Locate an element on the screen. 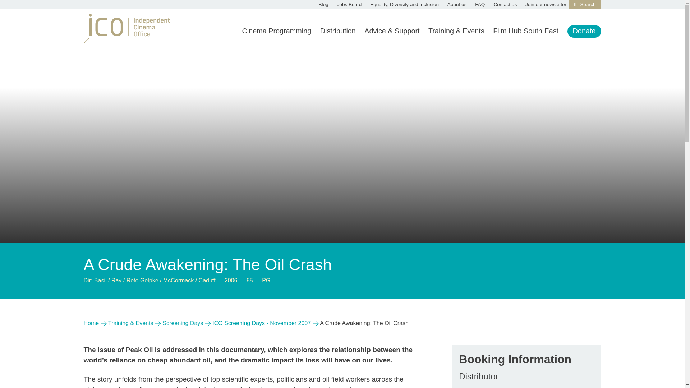 The height and width of the screenshot is (388, 690). Cinema Programming is located at coordinates (276, 31).